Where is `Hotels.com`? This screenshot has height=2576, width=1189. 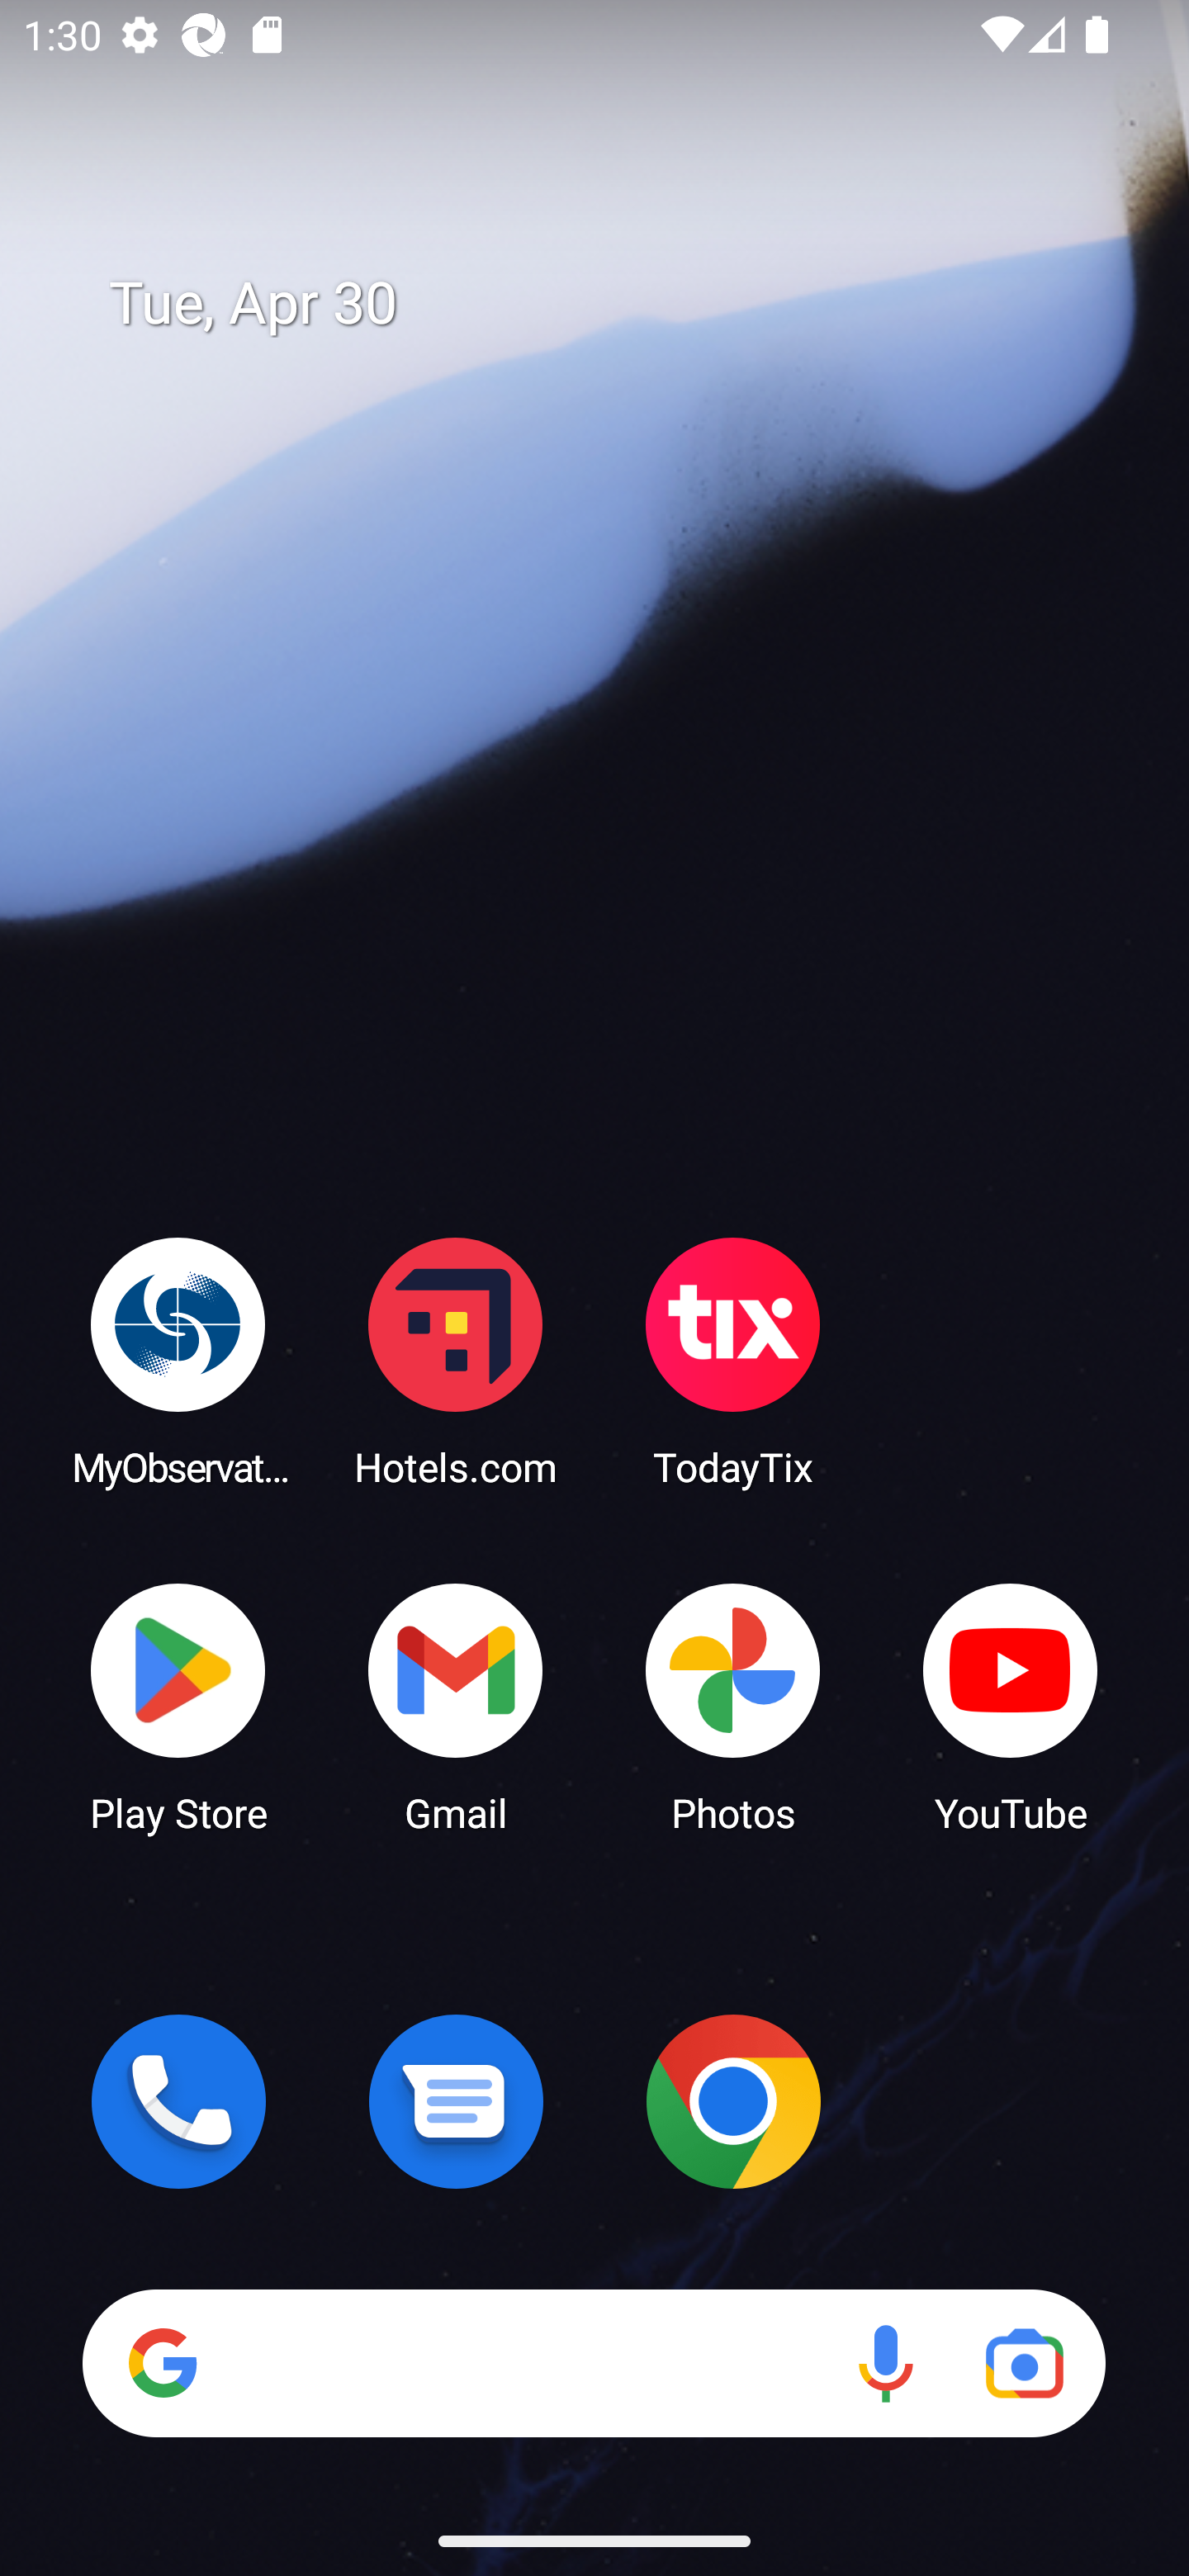
Hotels.com is located at coordinates (456, 1361).